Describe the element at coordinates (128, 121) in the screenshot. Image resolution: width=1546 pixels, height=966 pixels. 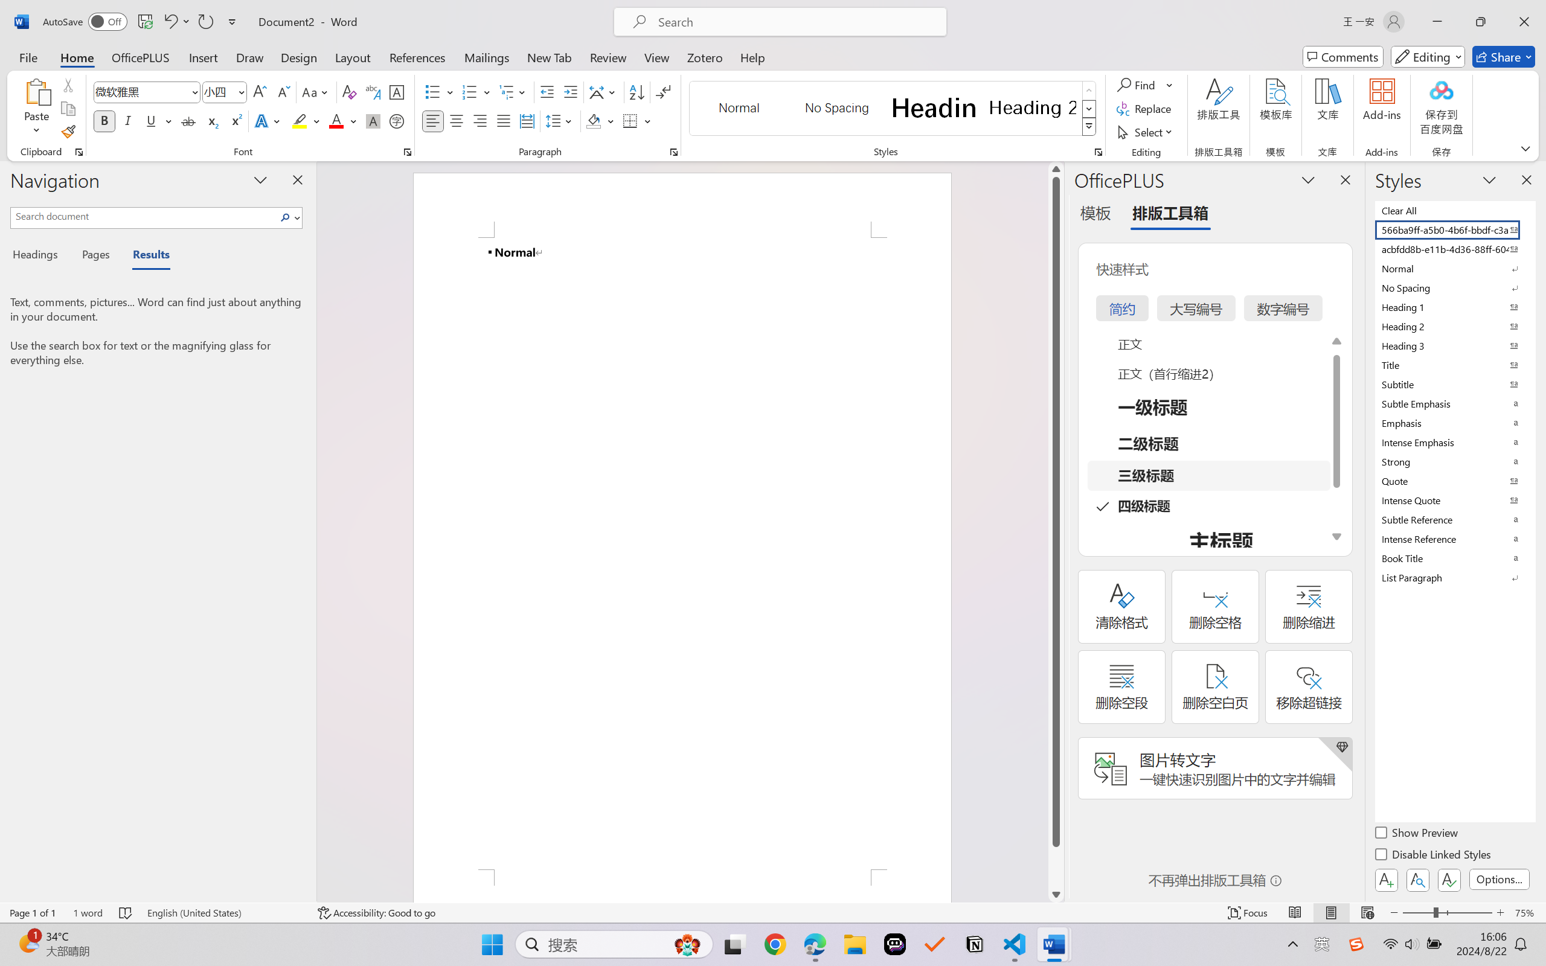
I see `Italic` at that location.